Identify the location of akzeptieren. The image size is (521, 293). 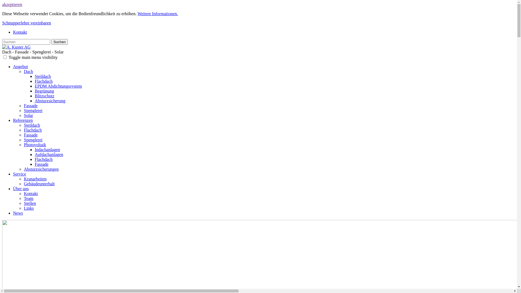
(12, 4).